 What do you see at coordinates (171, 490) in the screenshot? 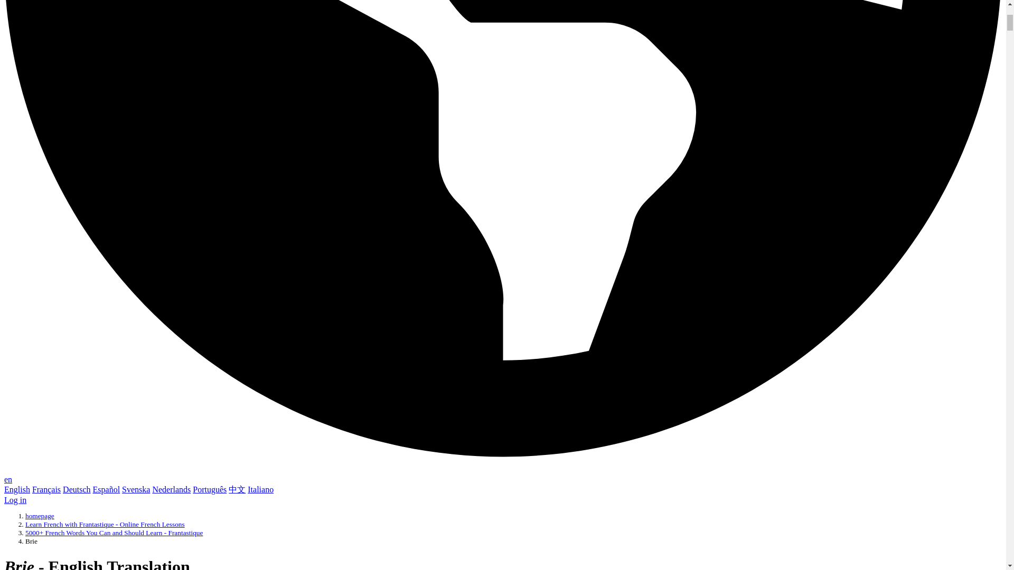
I see `Nederlands` at bounding box center [171, 490].